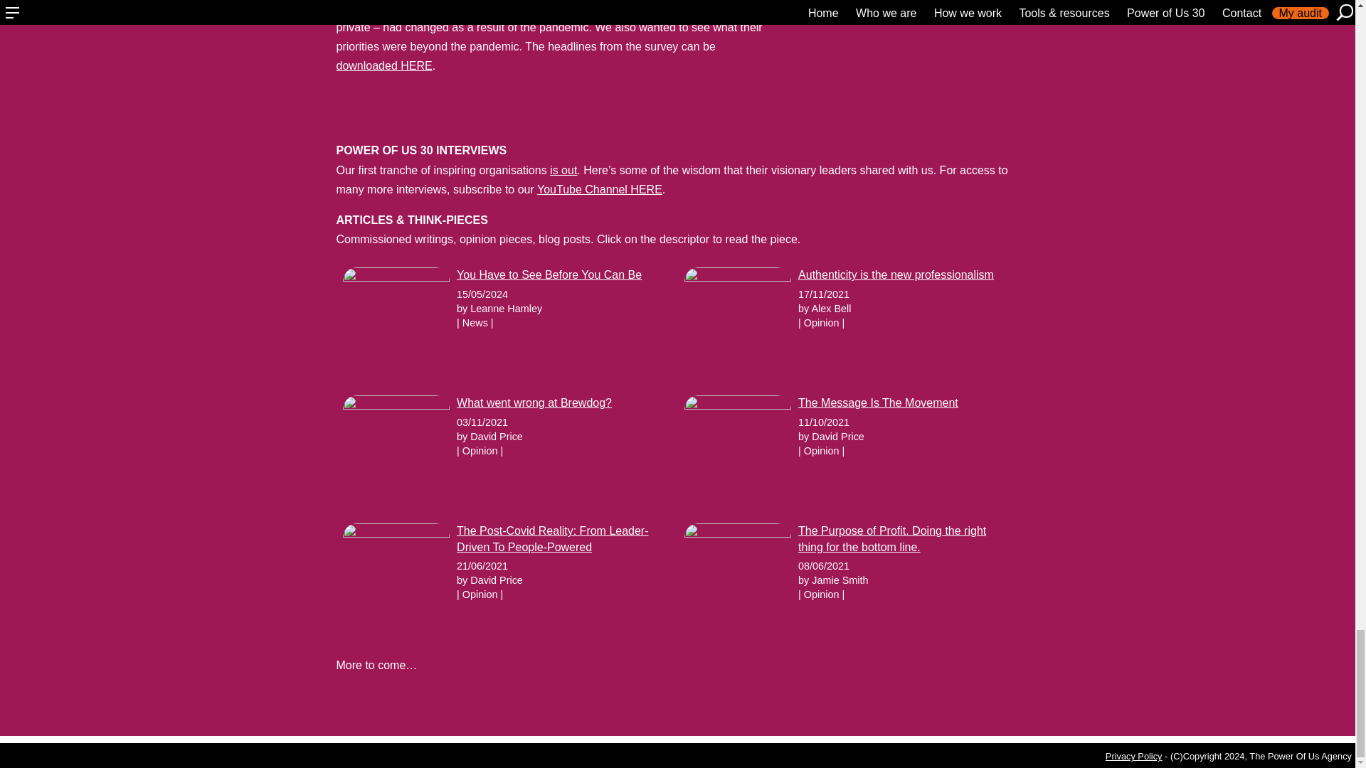 The width and height of the screenshot is (1366, 768). What do you see at coordinates (563, 171) in the screenshot?
I see `is out` at bounding box center [563, 171].